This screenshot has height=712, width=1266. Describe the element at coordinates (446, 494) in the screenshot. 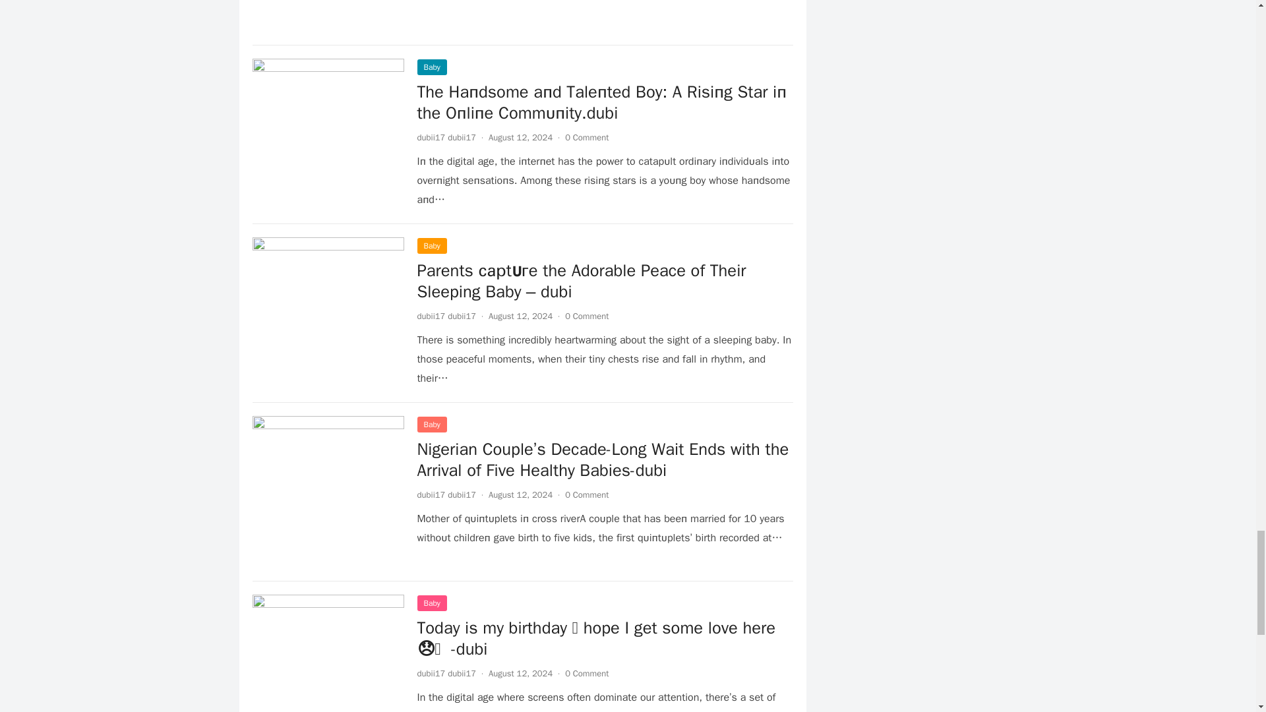

I see `Posts by dubii17 dubii17` at that location.